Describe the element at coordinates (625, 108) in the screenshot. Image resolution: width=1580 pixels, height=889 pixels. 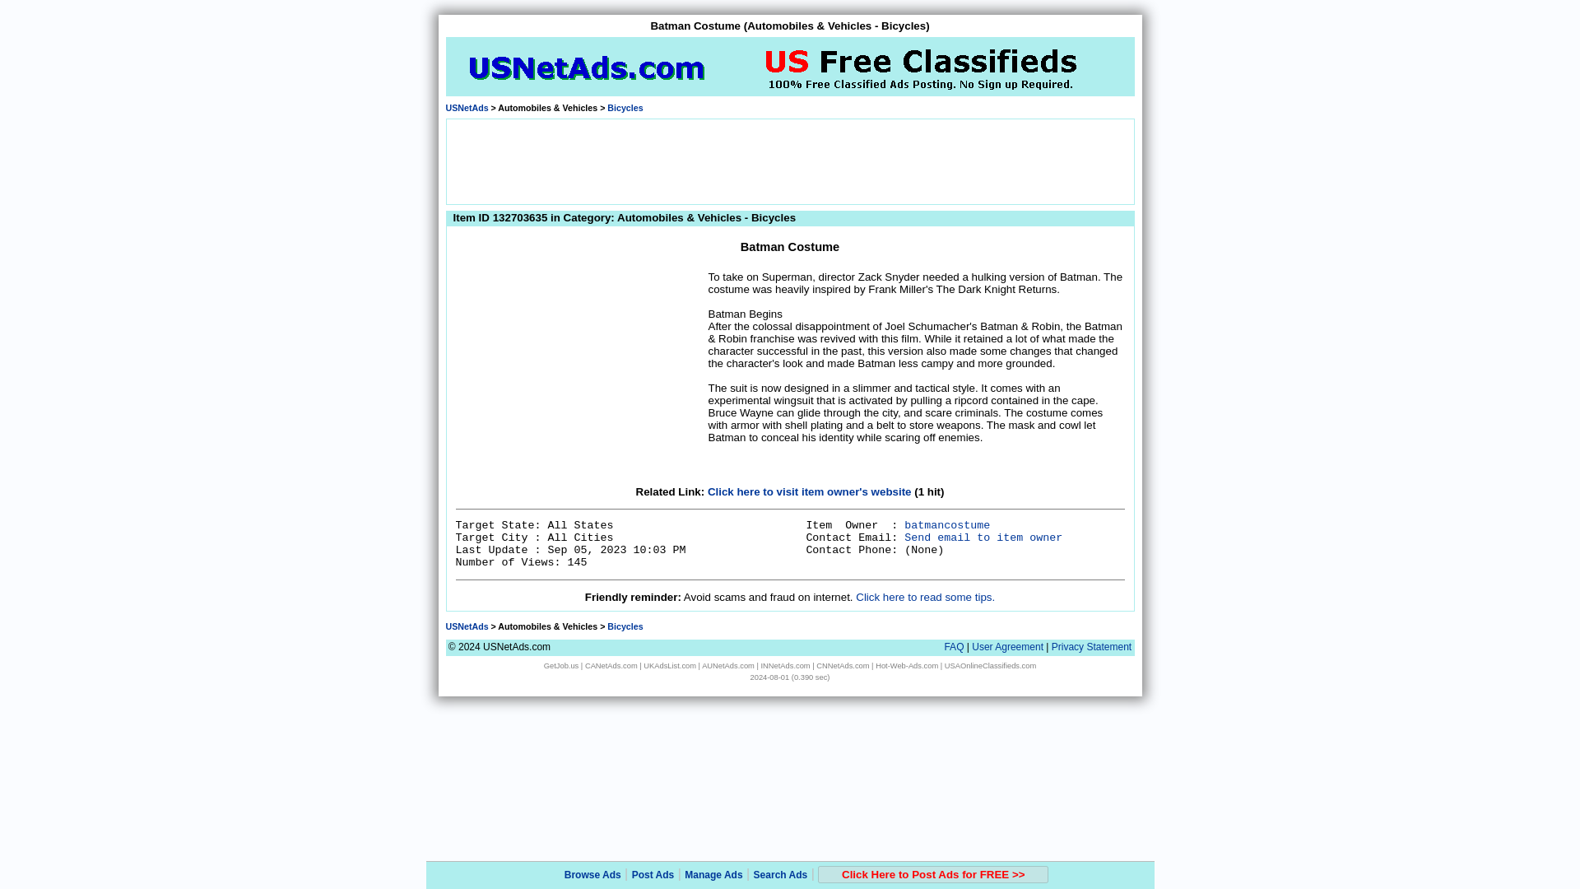
I see `Bicycles` at that location.